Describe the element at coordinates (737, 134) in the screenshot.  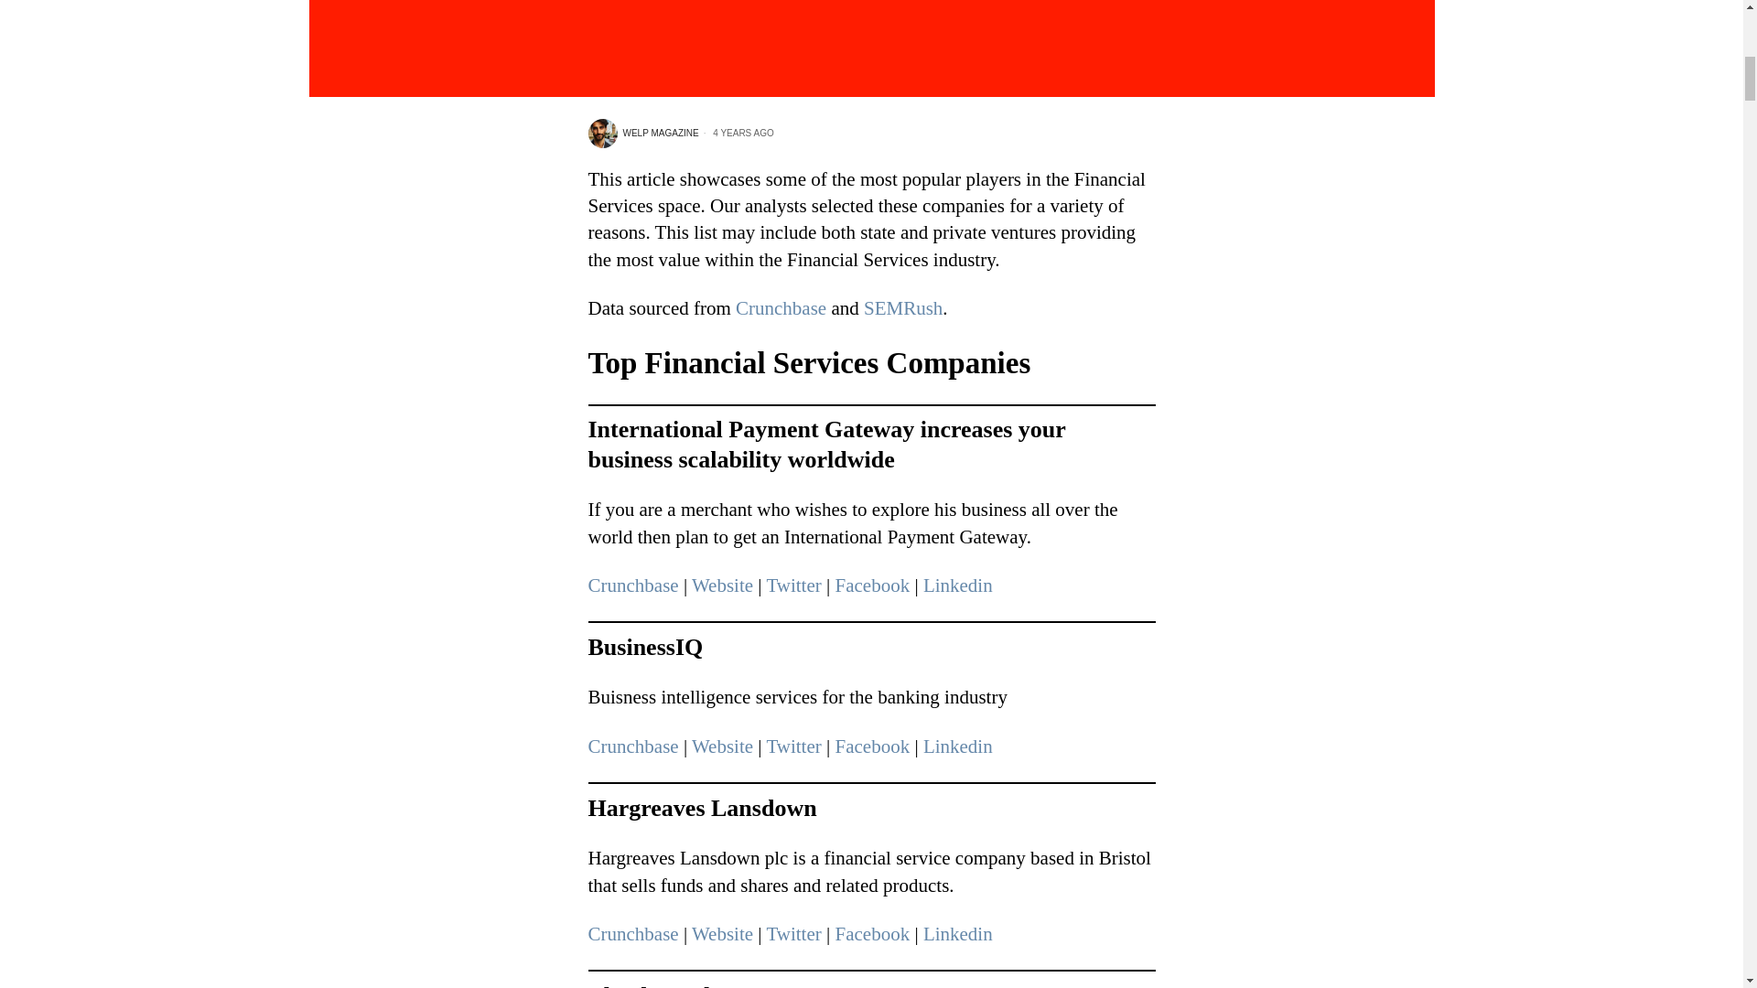
I see `07 Dec, 2020 14:17:54` at that location.